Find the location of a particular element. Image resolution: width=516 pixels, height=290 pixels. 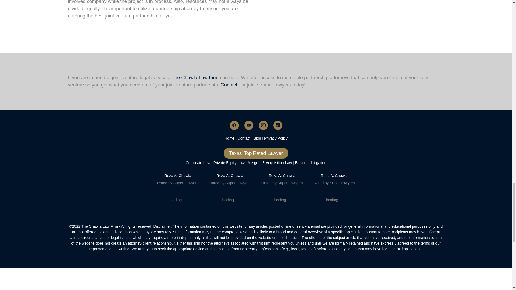

Home is located at coordinates (230, 138).